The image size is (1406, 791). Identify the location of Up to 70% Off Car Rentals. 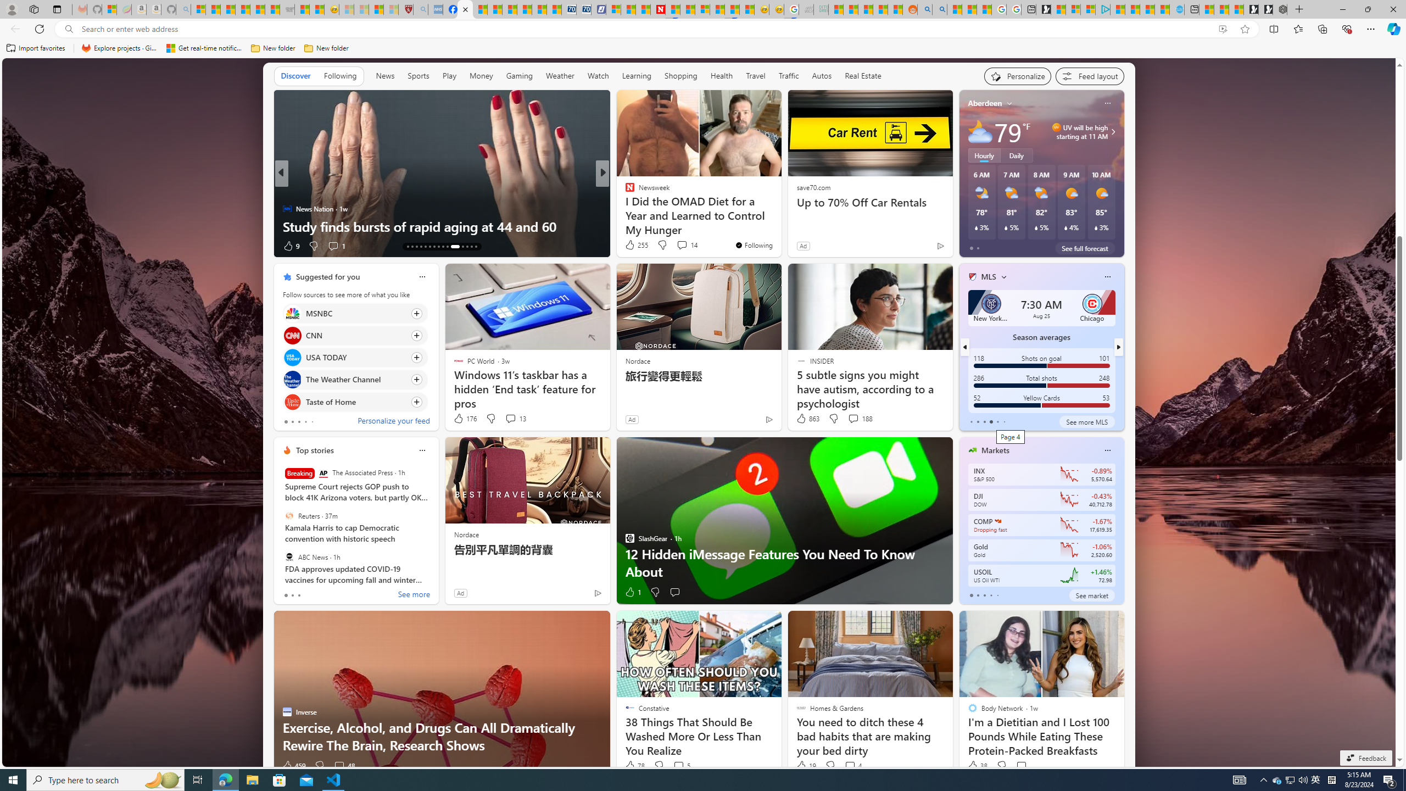
(869, 203).